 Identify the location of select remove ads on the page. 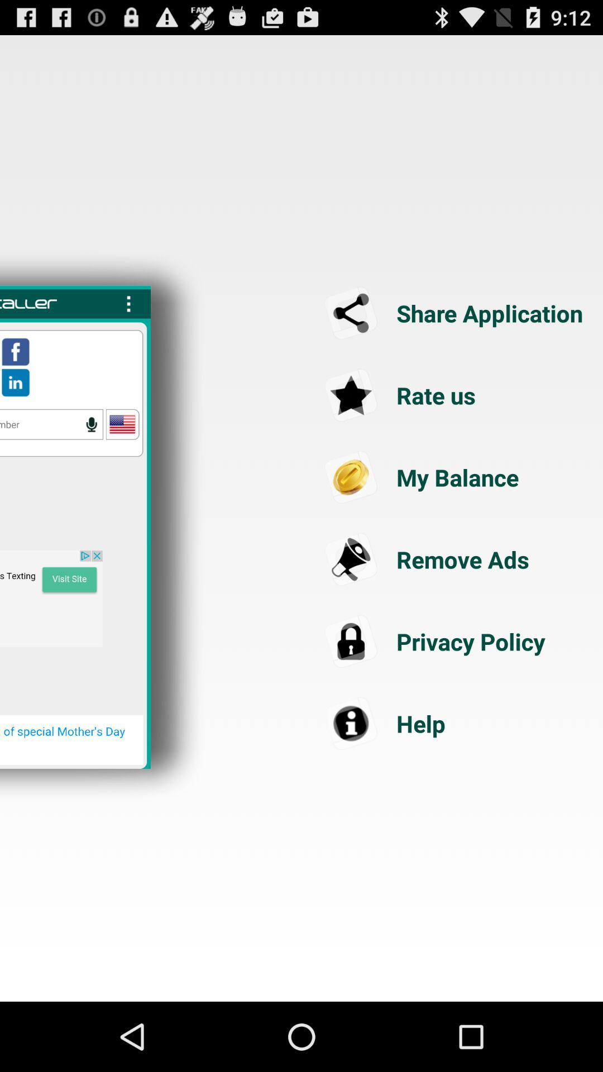
(456, 559).